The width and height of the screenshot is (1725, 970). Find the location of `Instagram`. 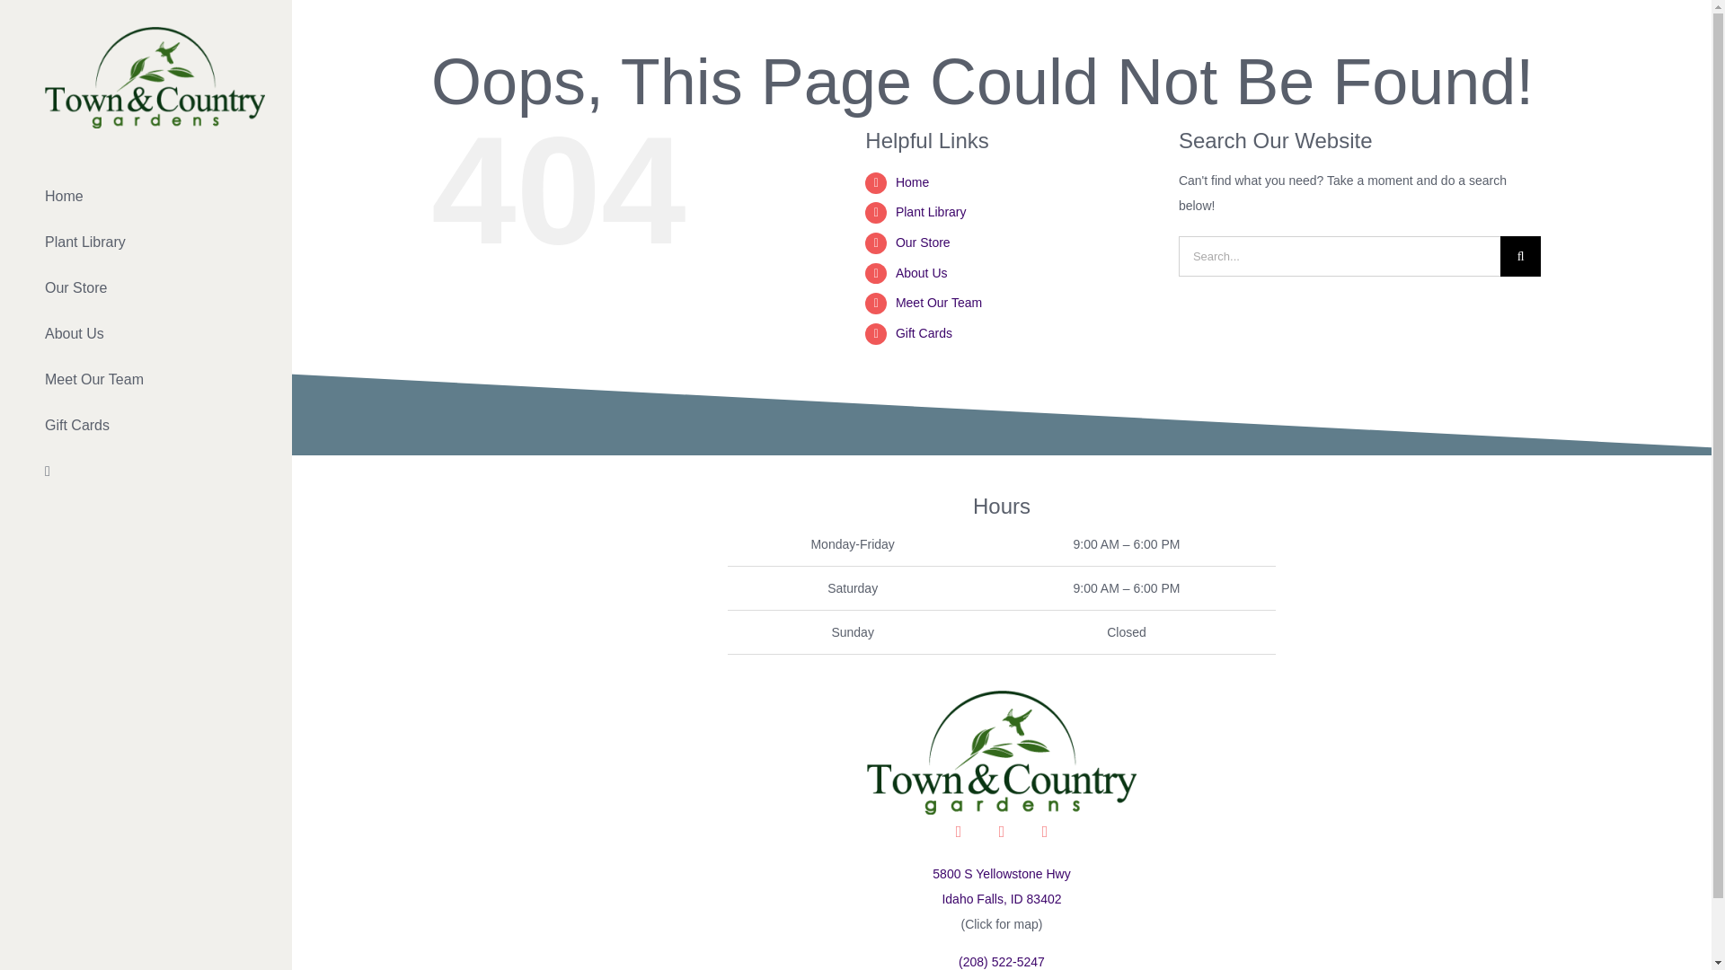

Instagram is located at coordinates (1002, 832).